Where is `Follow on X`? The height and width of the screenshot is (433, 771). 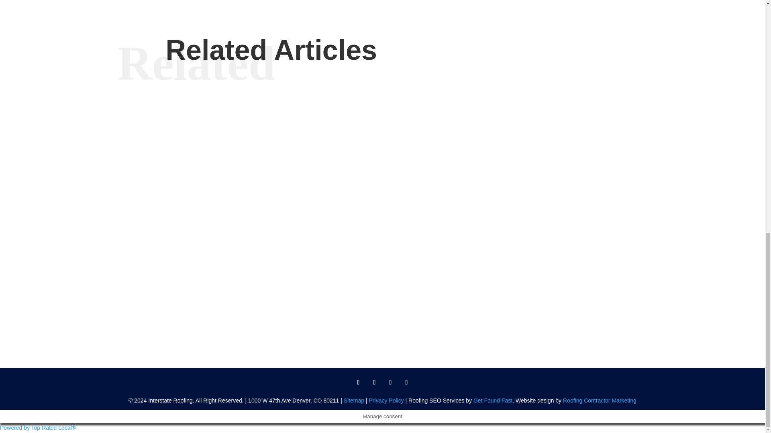
Follow on X is located at coordinates (374, 382).